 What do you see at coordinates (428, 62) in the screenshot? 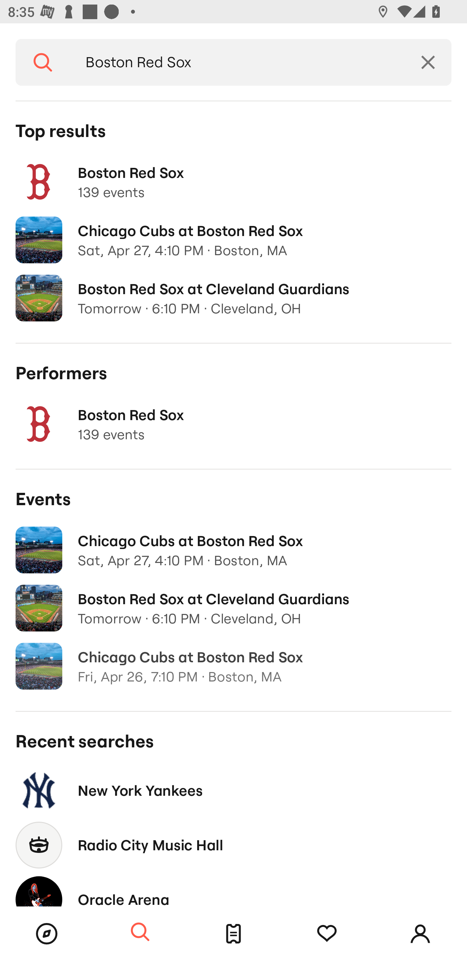
I see `Clear` at bounding box center [428, 62].